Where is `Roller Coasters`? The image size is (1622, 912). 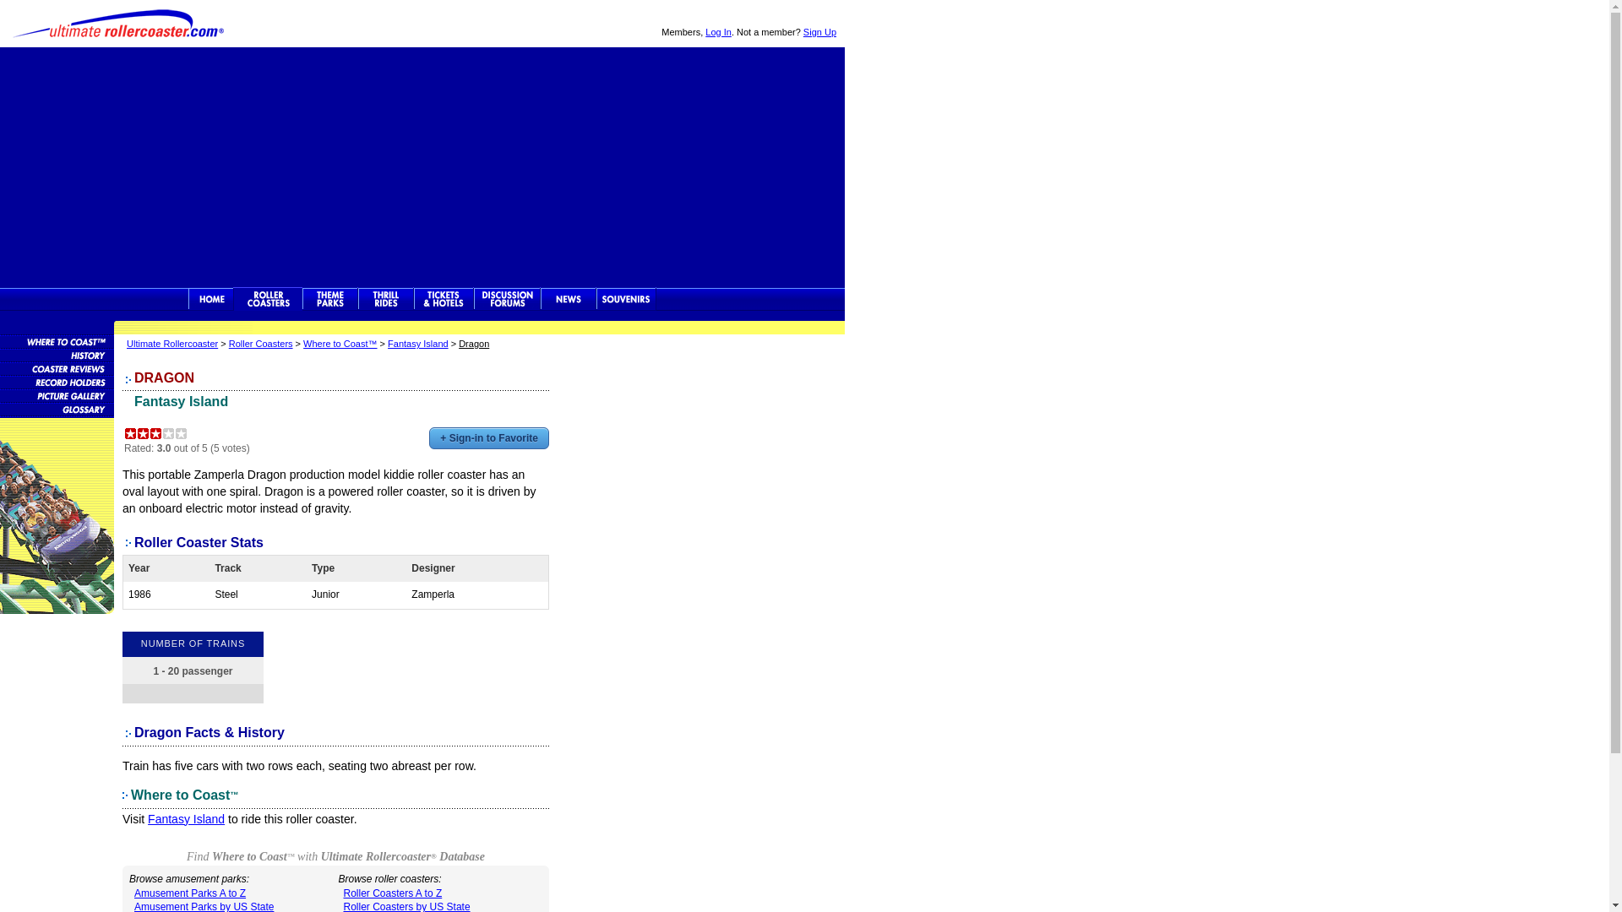 Roller Coasters is located at coordinates (260, 343).